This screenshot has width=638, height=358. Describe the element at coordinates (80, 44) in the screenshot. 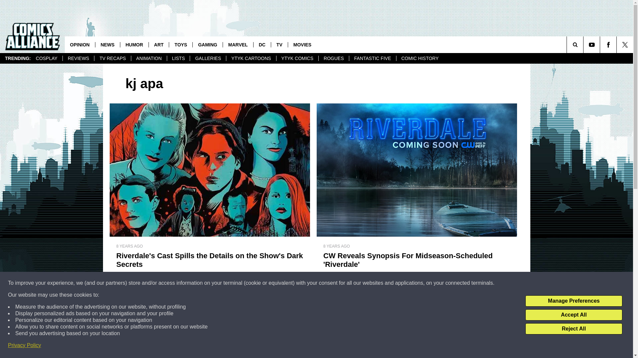

I see `OPINION` at that location.